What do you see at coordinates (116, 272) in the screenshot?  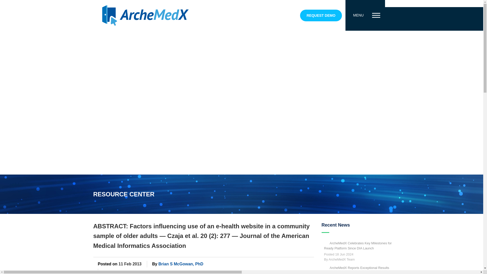 I see `Abstract` at bounding box center [116, 272].